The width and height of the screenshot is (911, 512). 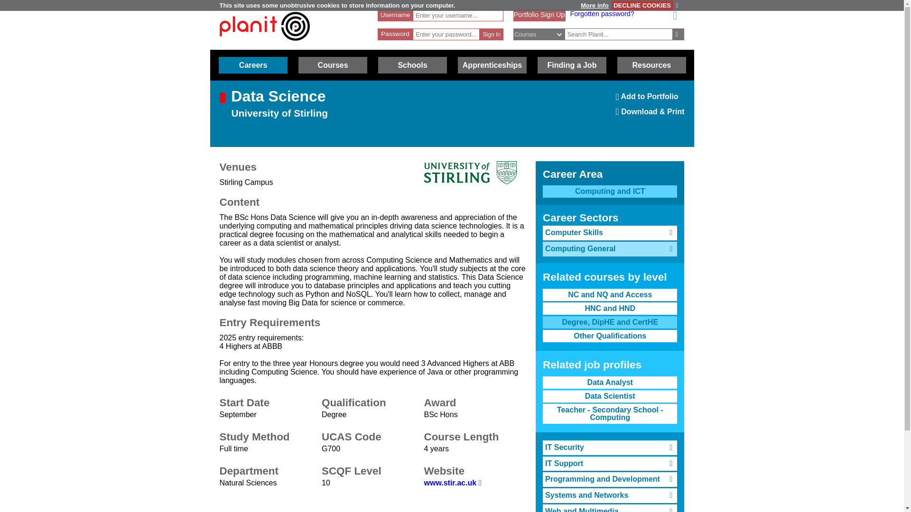 I want to click on Planit, so click(x=610, y=295).